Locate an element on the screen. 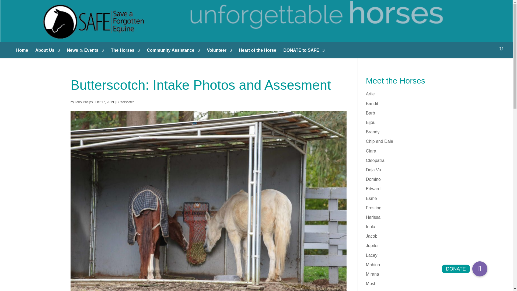 The width and height of the screenshot is (517, 291). DONATE to SAFE is located at coordinates (304, 52).